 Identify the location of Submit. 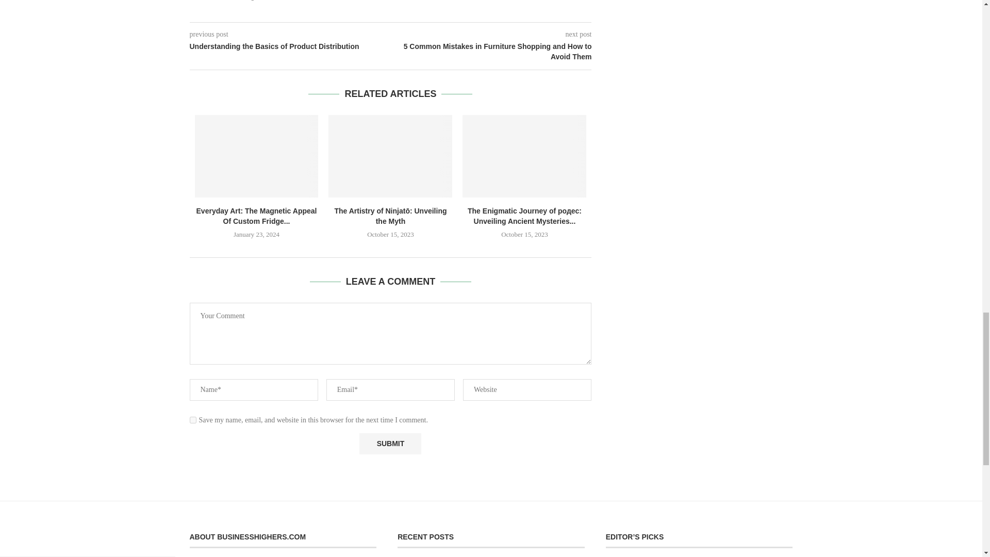
(390, 444).